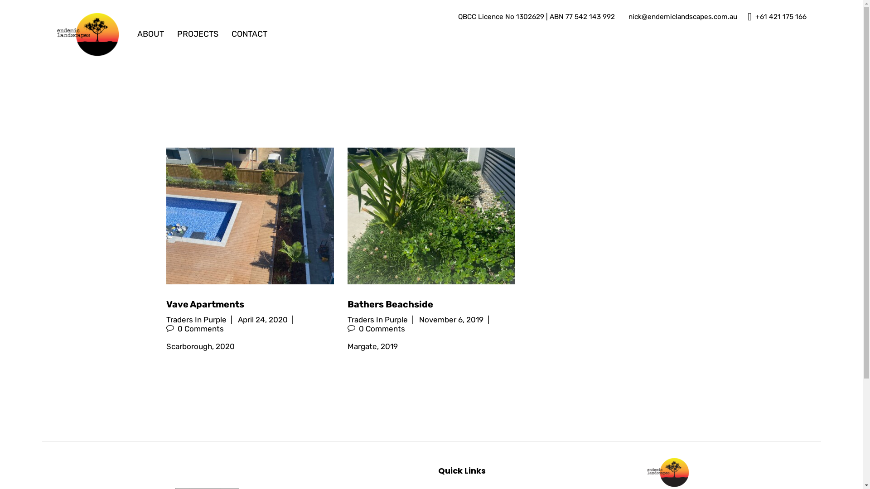 This screenshot has width=870, height=489. I want to click on Bathers Beachside, so click(431, 304).